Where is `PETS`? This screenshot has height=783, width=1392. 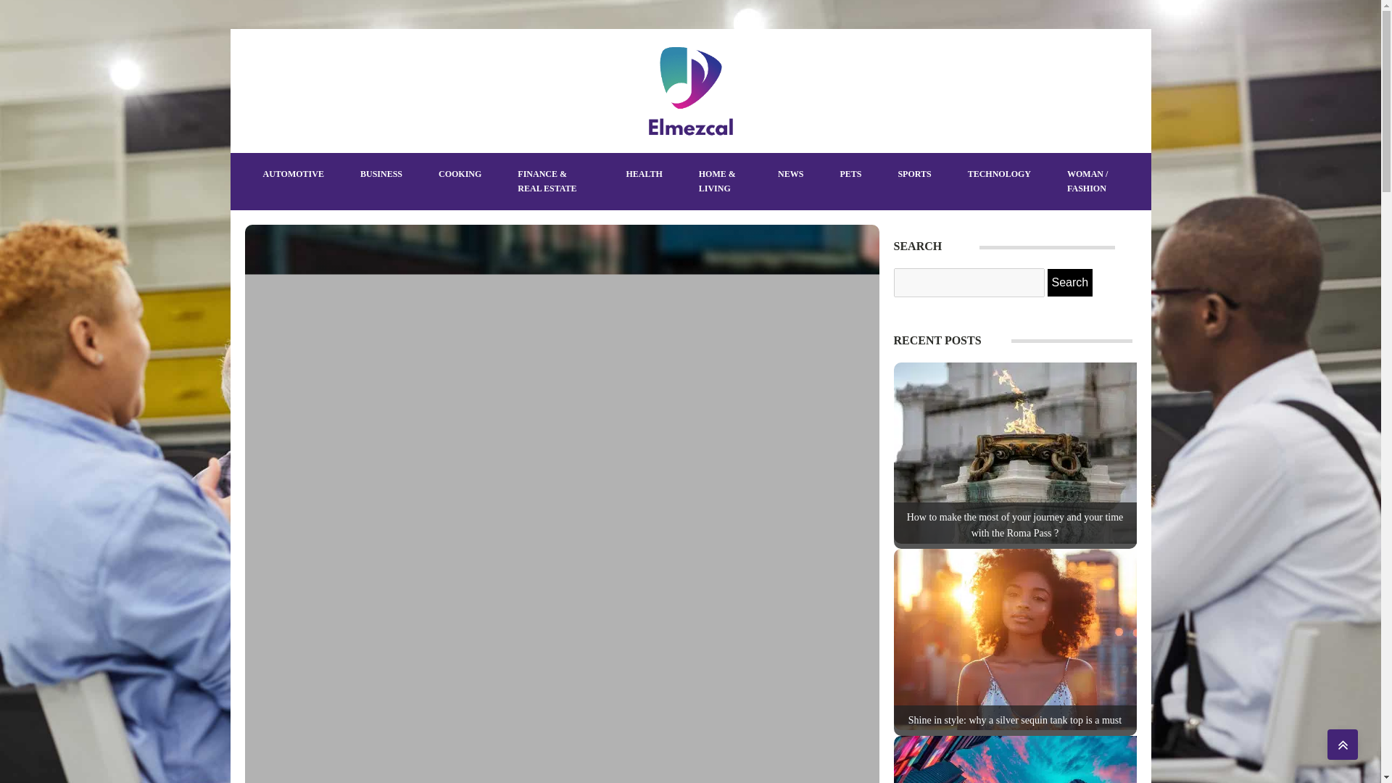 PETS is located at coordinates (850, 174).